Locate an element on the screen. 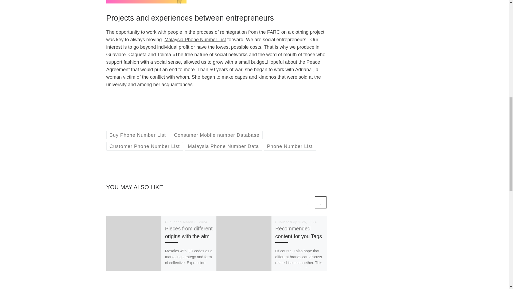 The width and height of the screenshot is (513, 289). View all posts in Buy Phone Number List is located at coordinates (138, 135).